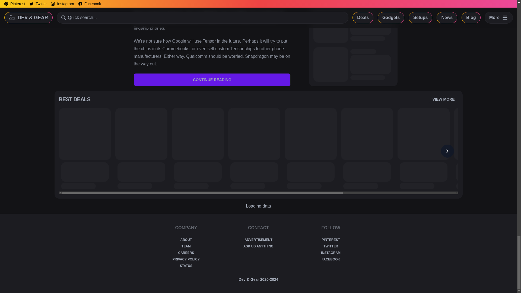  Describe the element at coordinates (212, 80) in the screenshot. I see `CONTINUE READING` at that location.